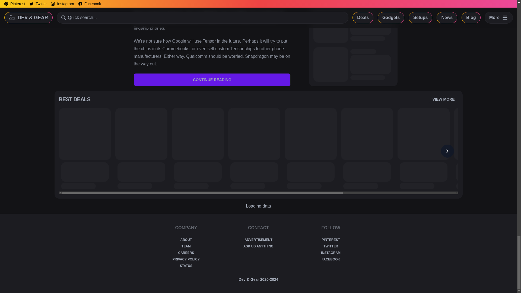  Describe the element at coordinates (212, 80) in the screenshot. I see `CONTINUE READING` at that location.